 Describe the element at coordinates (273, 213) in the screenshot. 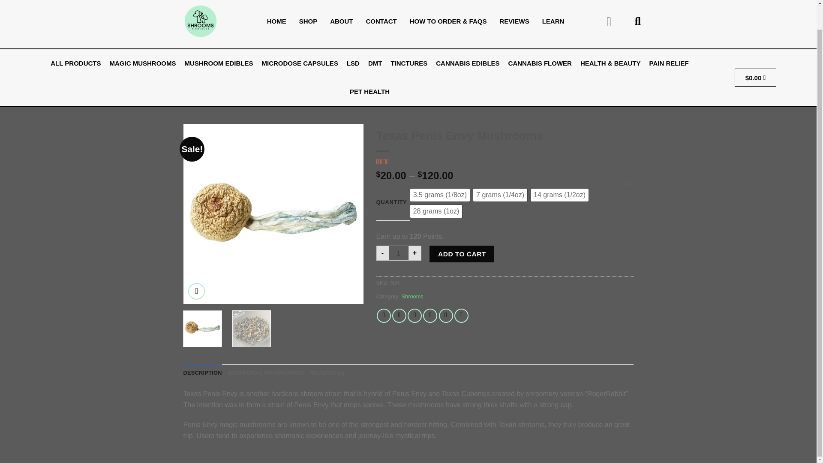

I see `Texas Penis Envy mushrooms 4` at that location.